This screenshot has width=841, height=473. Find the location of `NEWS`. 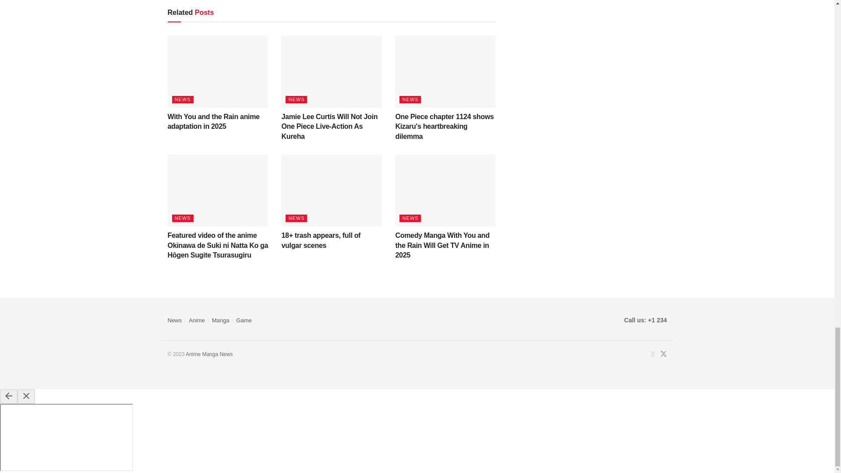

NEWS is located at coordinates (296, 100).